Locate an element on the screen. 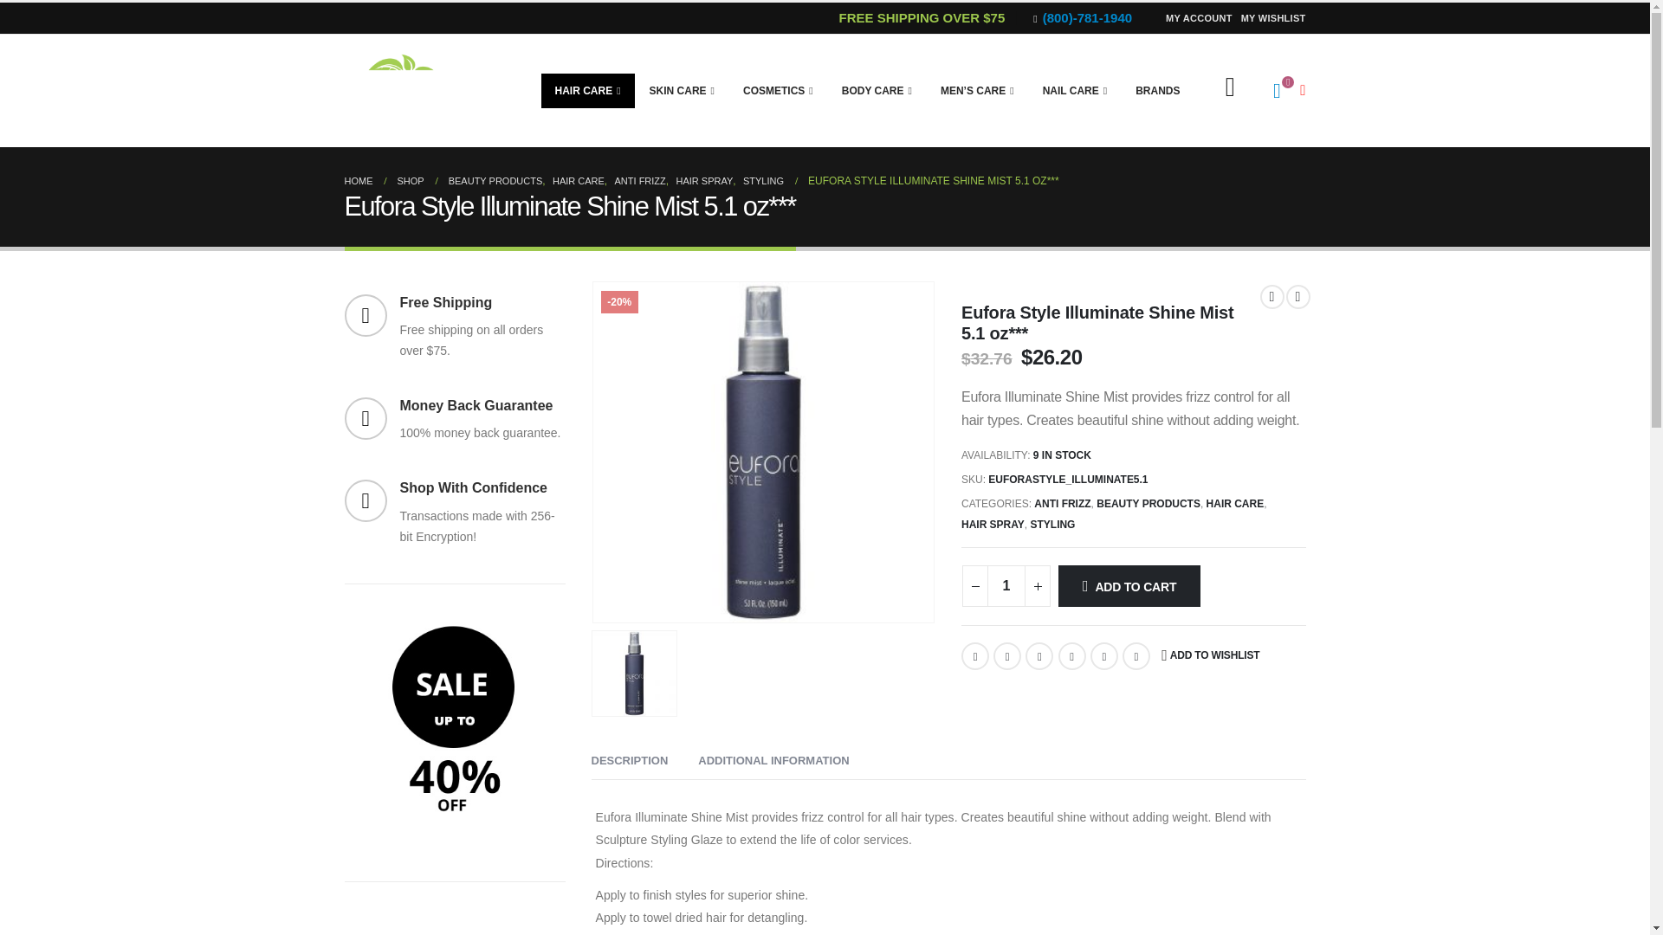  Email is located at coordinates (1136, 656).